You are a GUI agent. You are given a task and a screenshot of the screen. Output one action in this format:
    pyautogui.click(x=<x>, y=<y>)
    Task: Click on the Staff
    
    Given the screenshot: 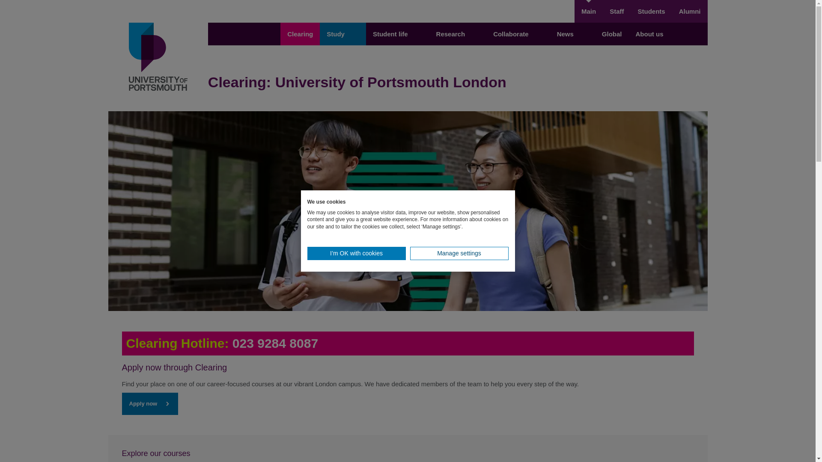 What is the action you would take?
    pyautogui.click(x=616, y=11)
    